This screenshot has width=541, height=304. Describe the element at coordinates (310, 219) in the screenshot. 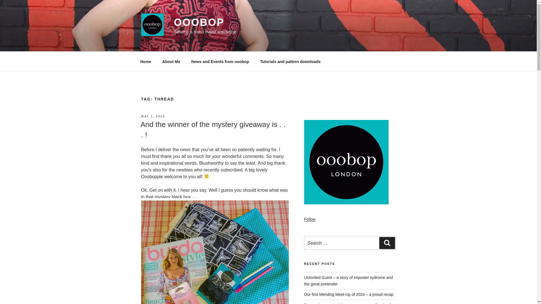

I see `Follow` at that location.